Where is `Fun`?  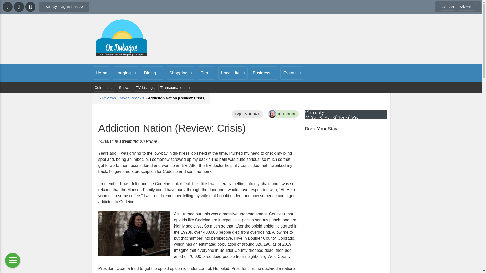 Fun is located at coordinates (207, 73).